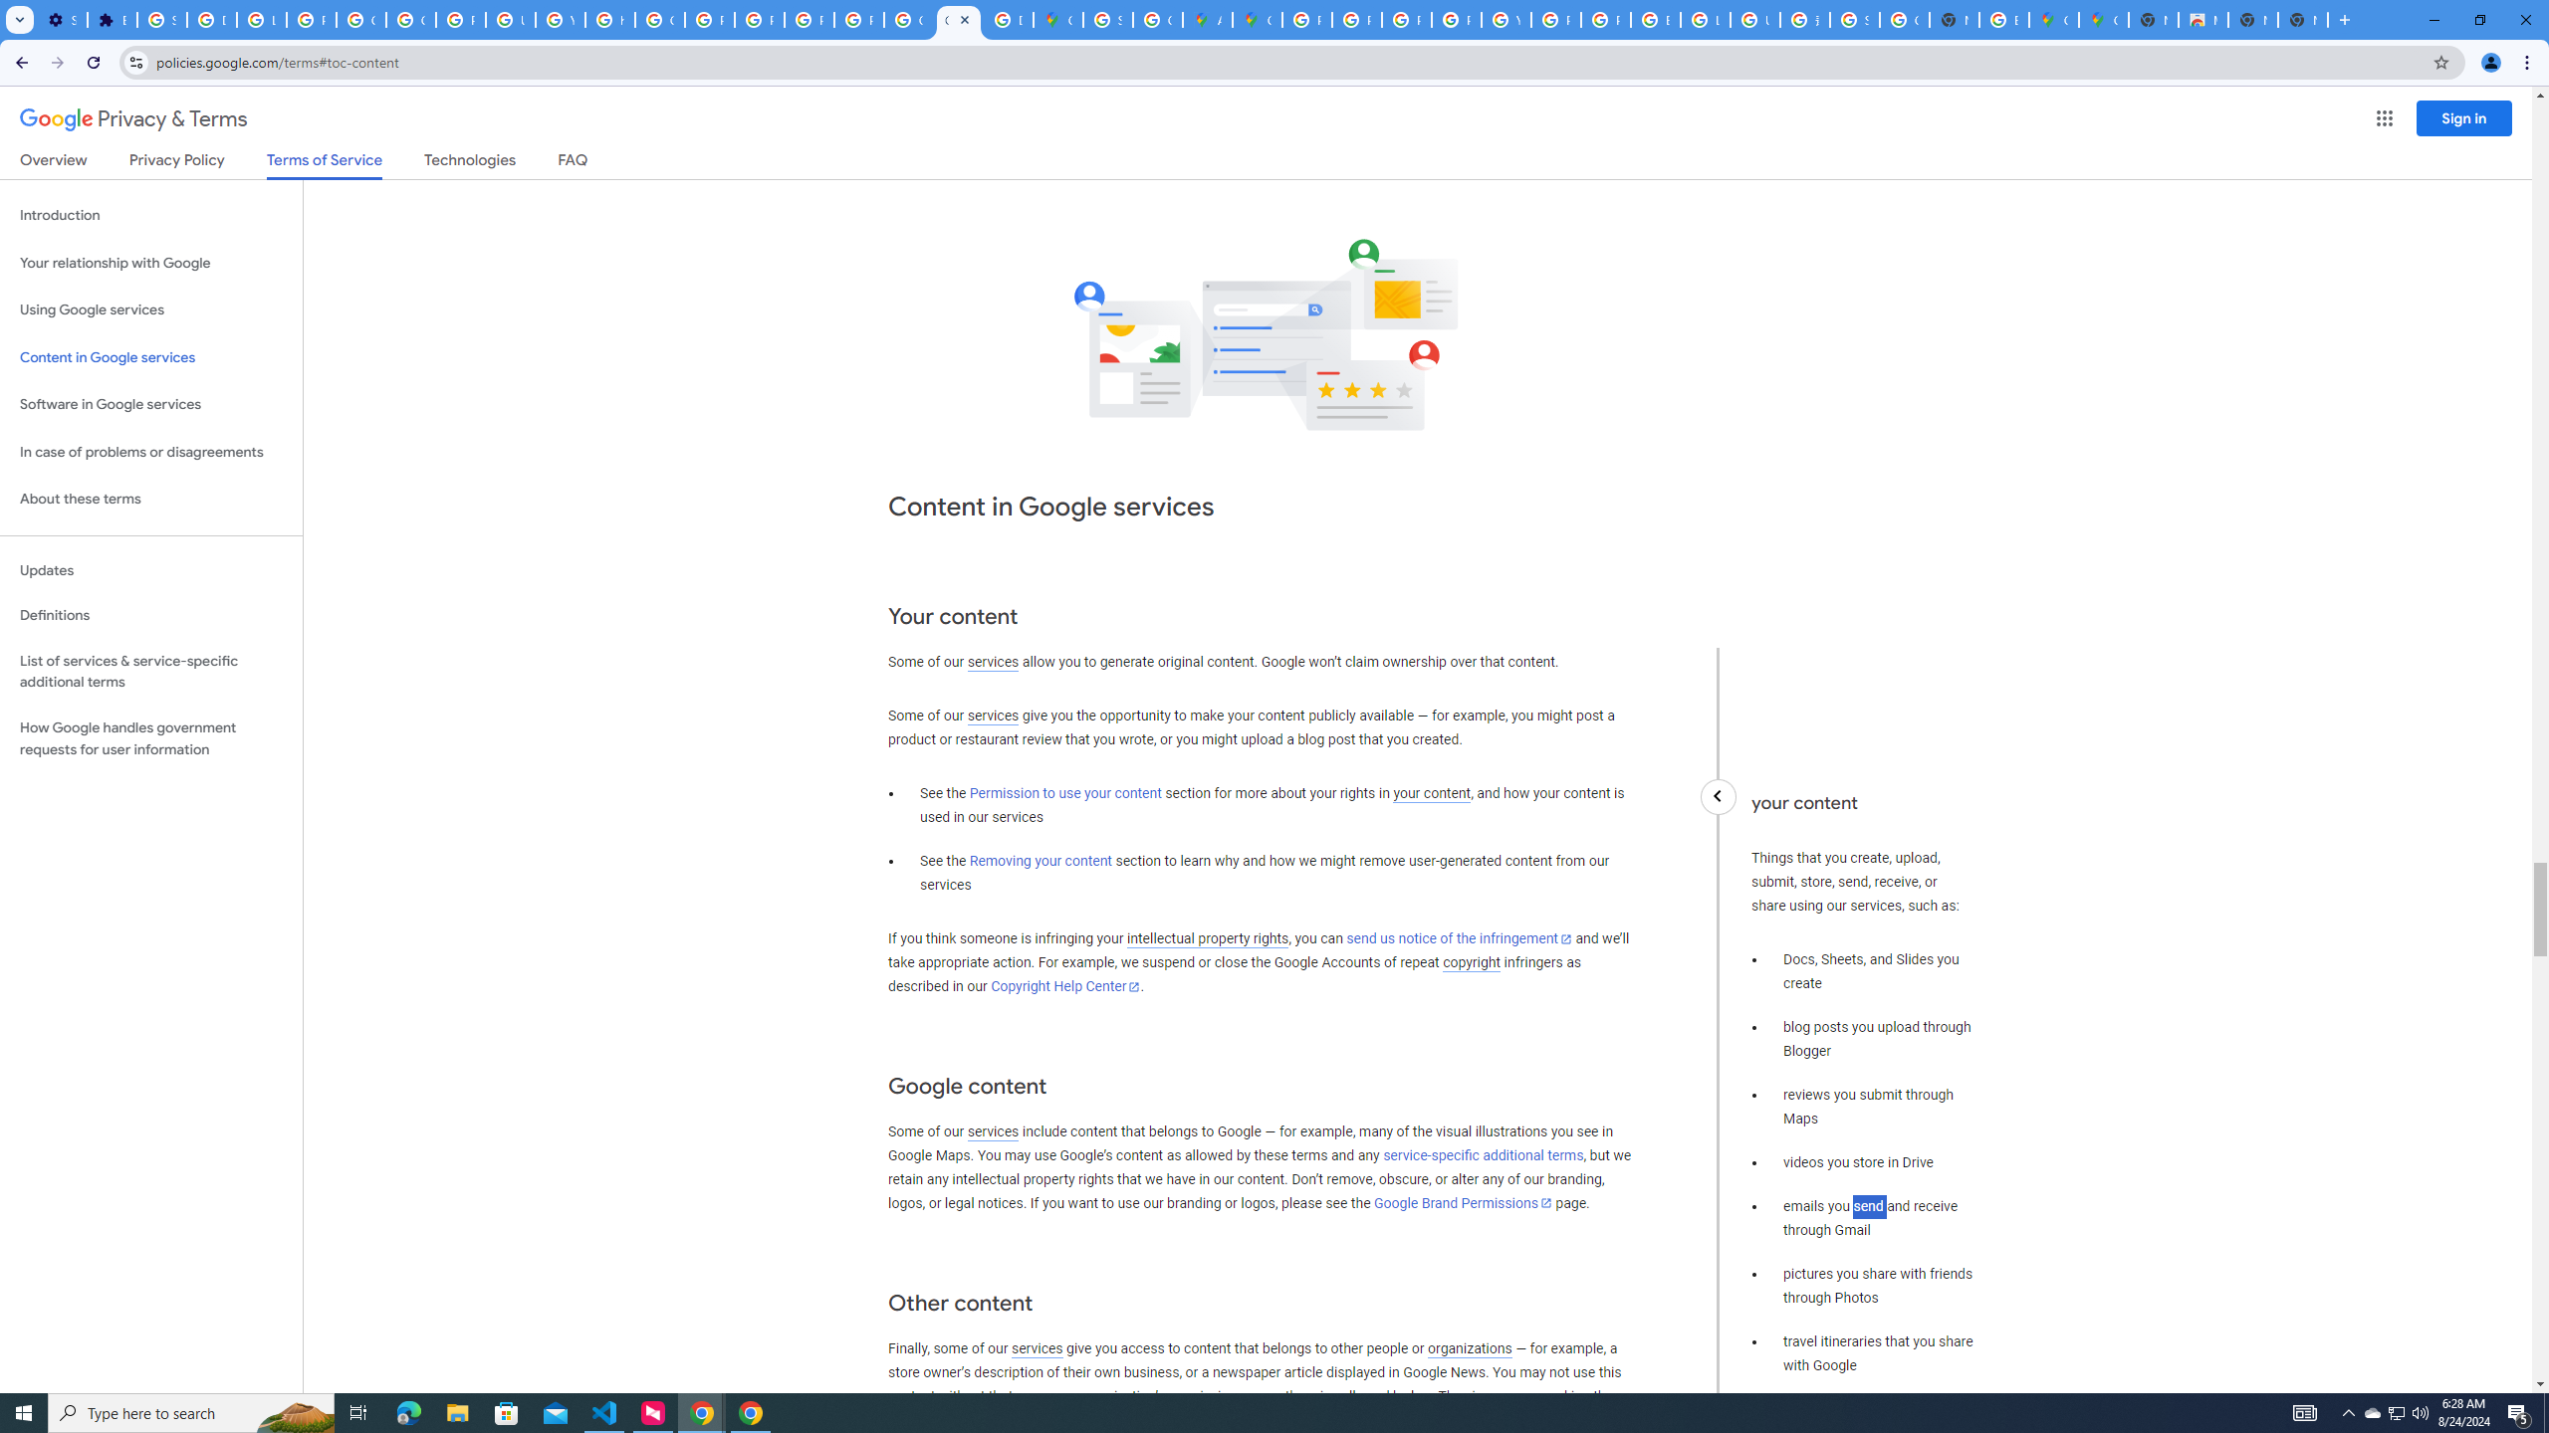  What do you see at coordinates (1356, 20) in the screenshot?
I see `Privacy Help Center - Policies Help` at bounding box center [1356, 20].